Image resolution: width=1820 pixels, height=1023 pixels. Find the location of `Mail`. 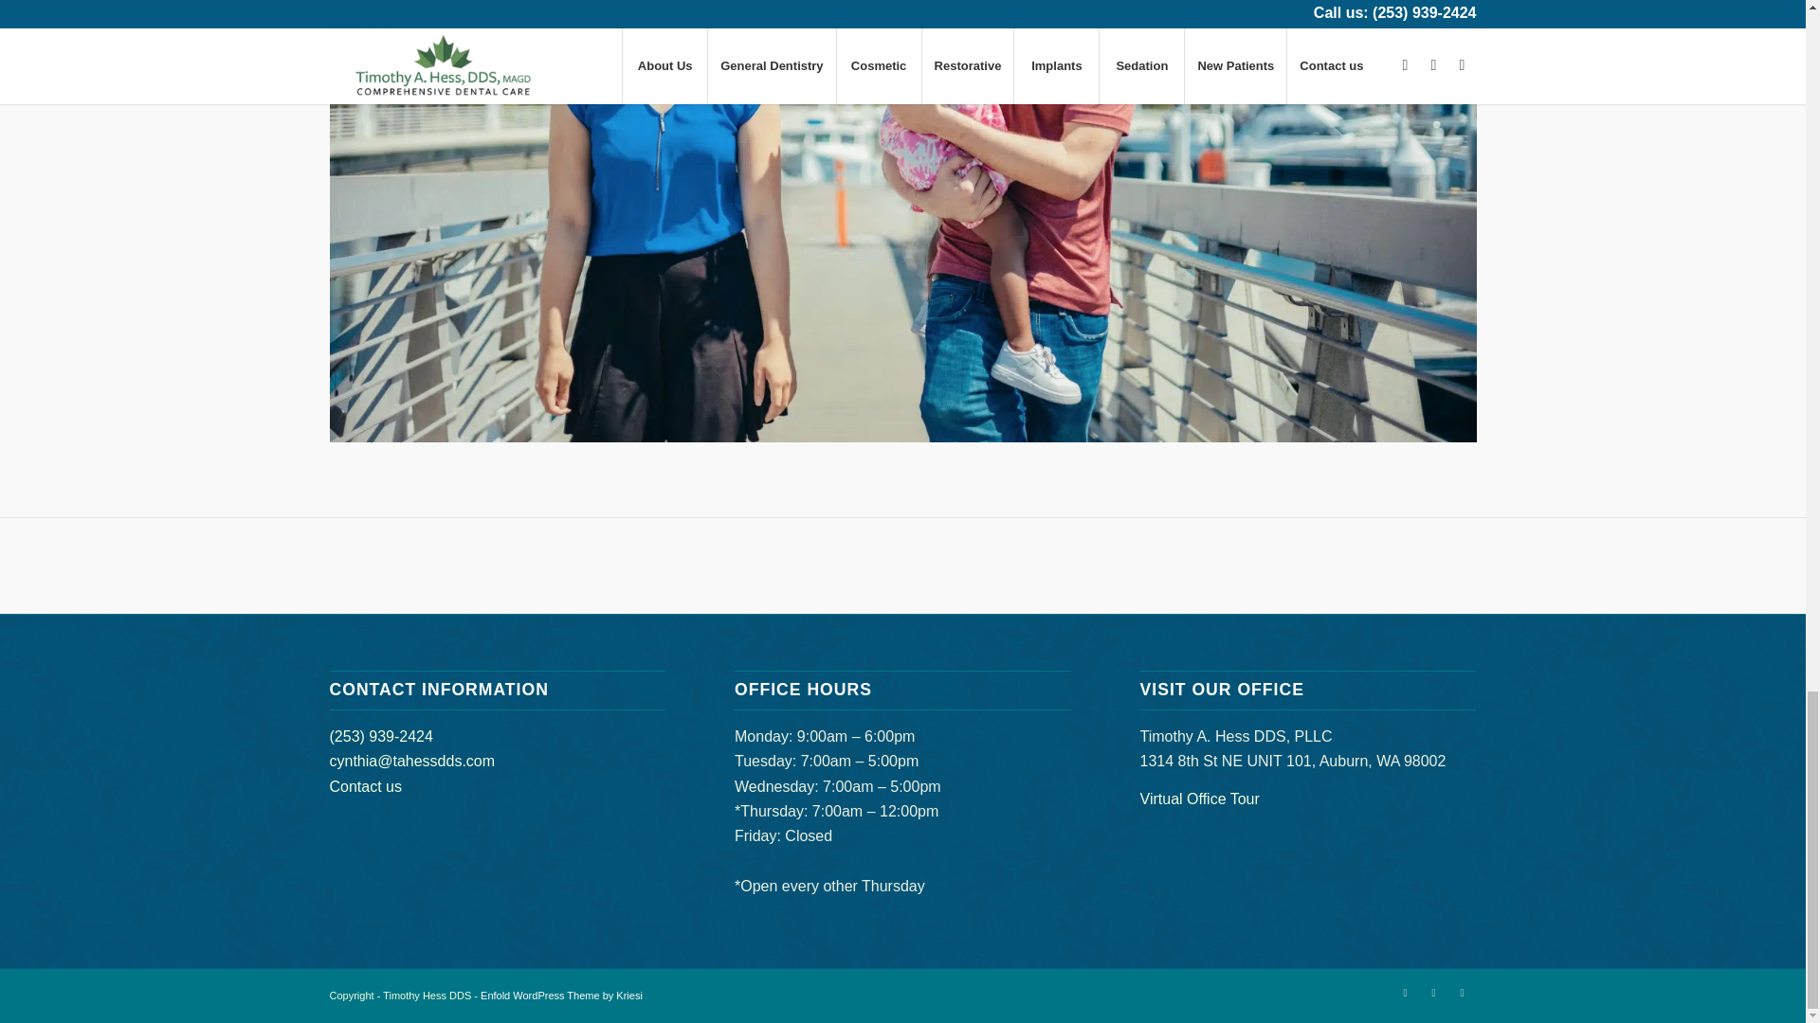

Mail is located at coordinates (1462, 992).